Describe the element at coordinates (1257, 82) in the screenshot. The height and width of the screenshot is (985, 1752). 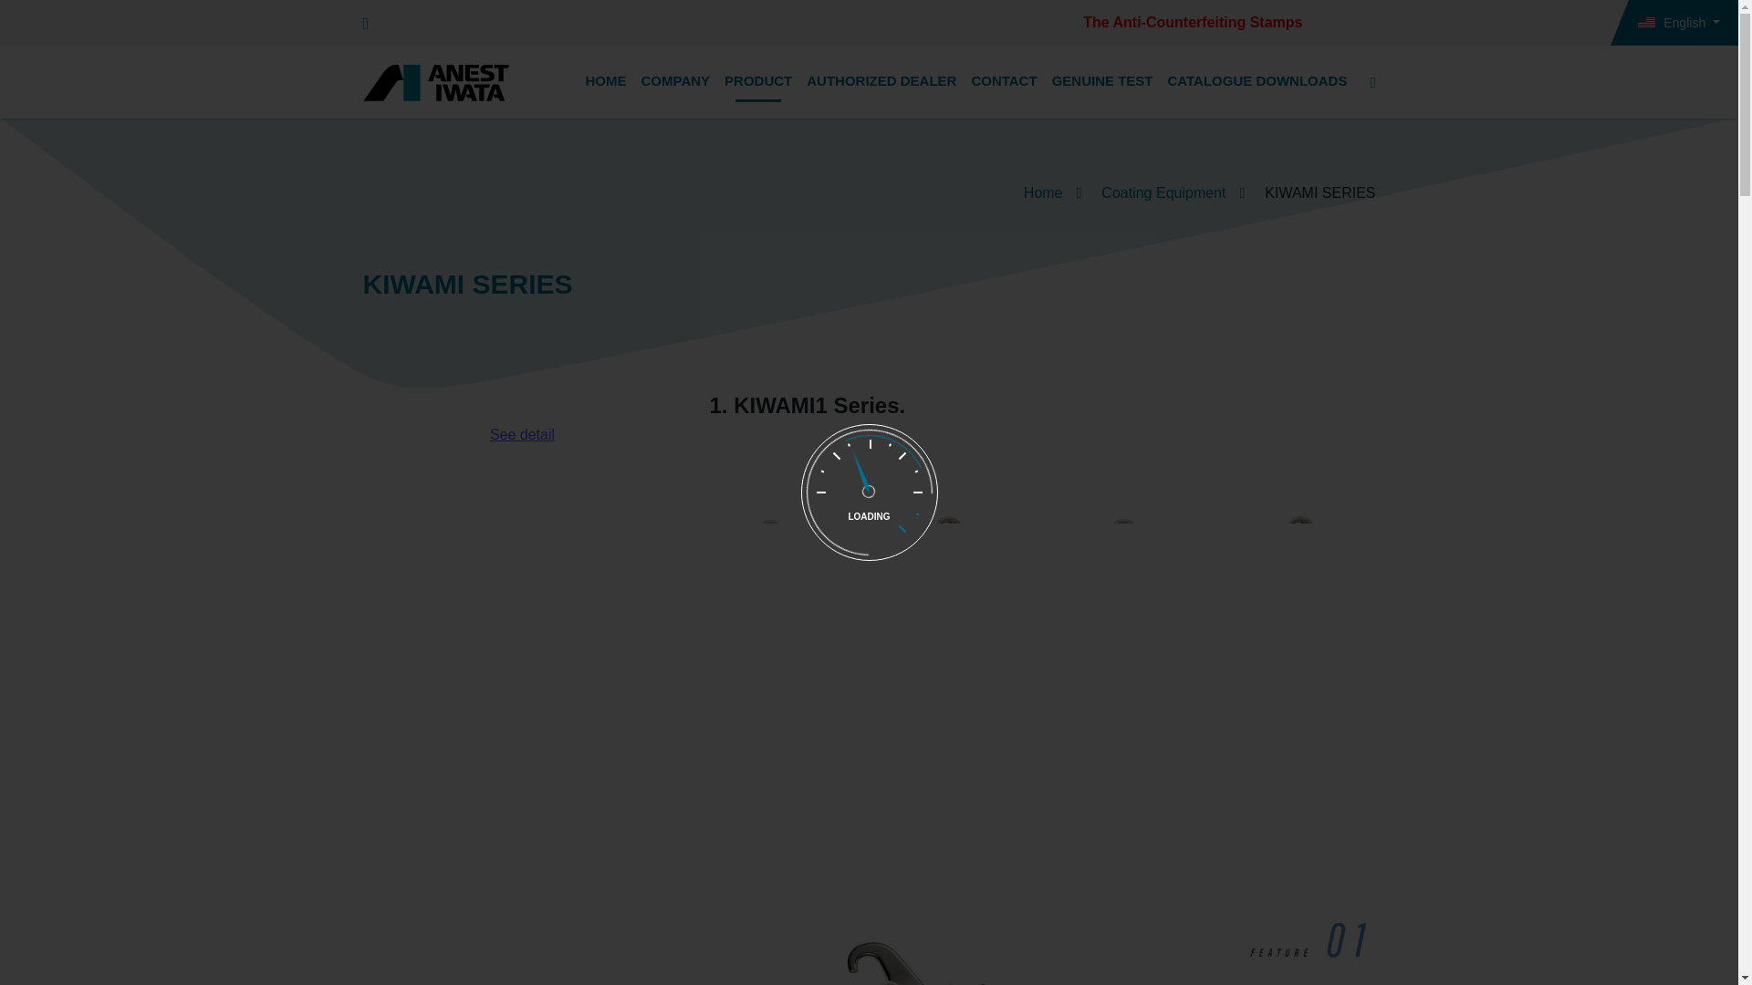
I see `Catalogue downloads` at that location.